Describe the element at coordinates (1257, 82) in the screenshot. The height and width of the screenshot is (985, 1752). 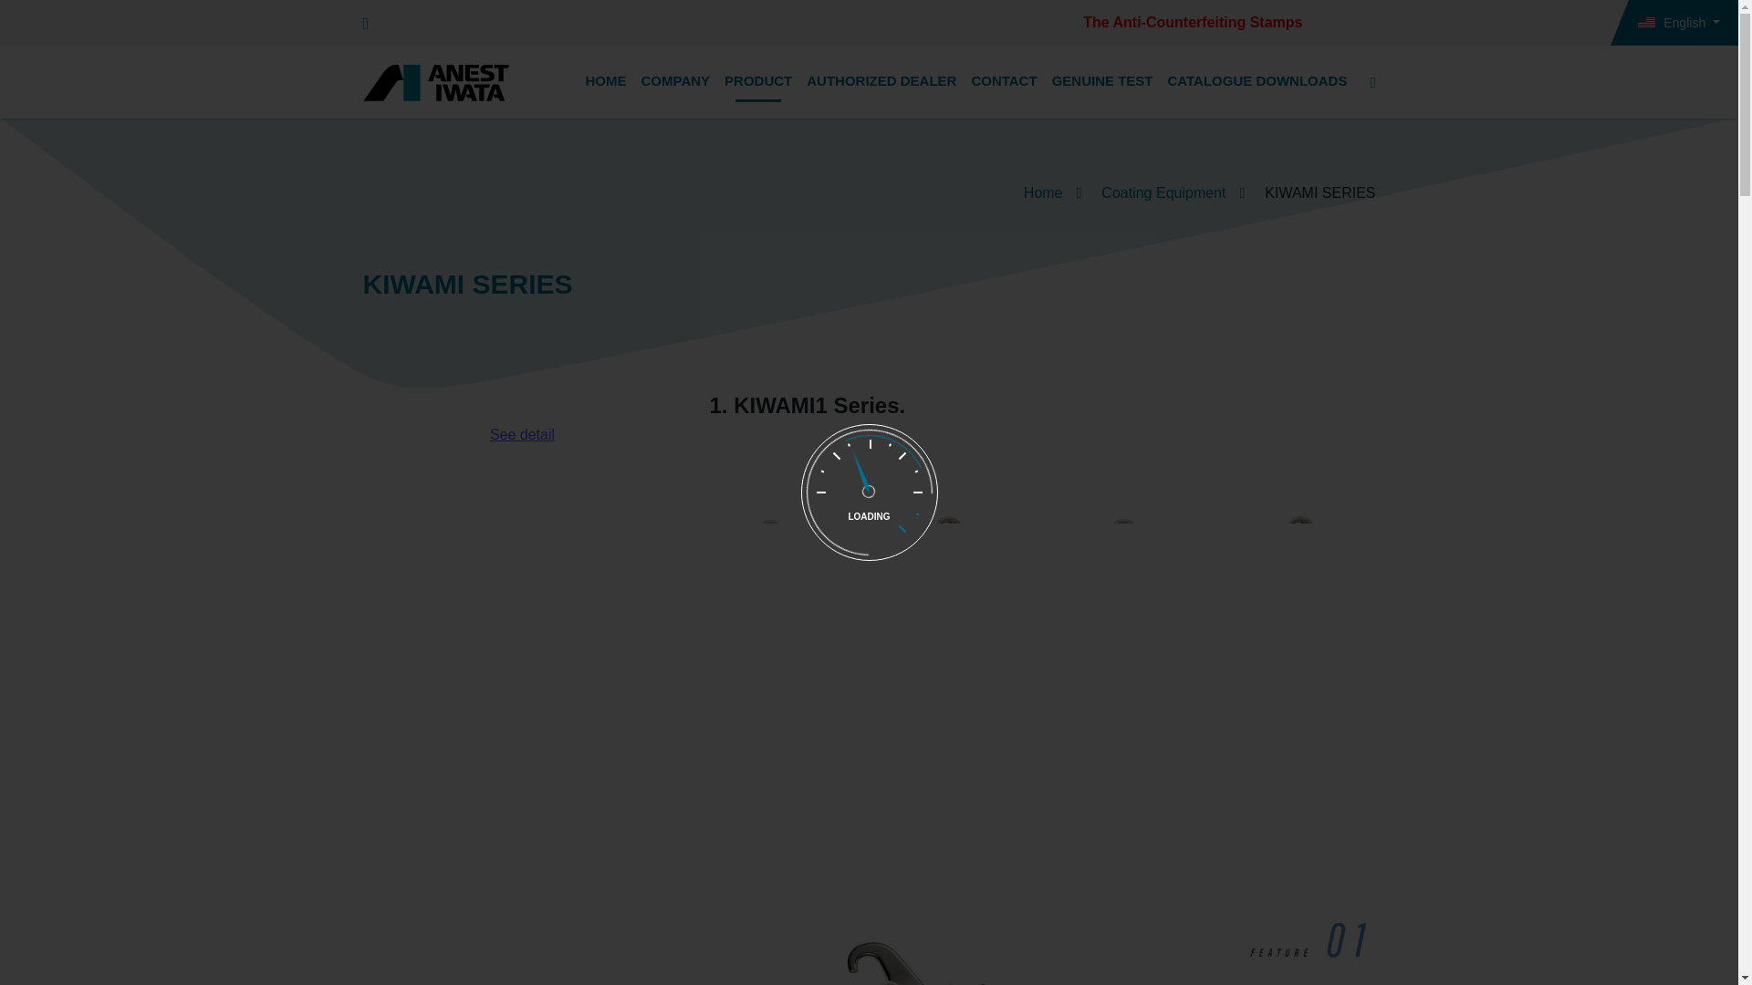
I see `Catalogue downloads` at that location.